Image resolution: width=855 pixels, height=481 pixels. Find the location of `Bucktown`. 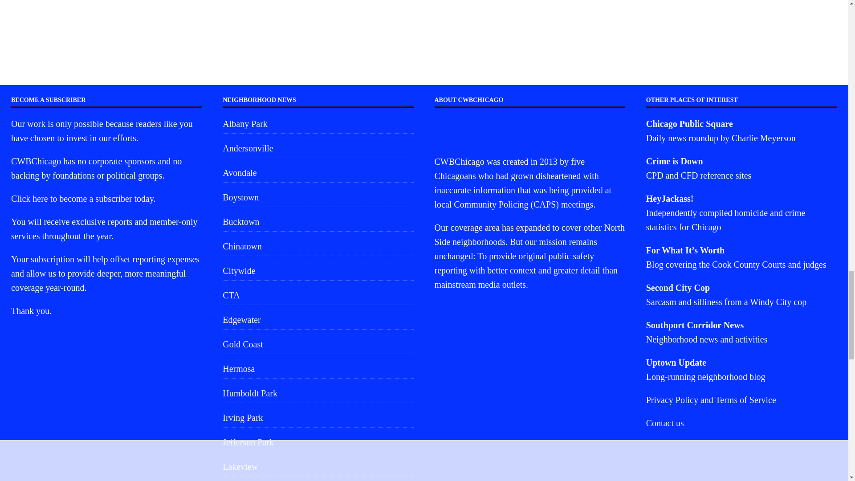

Bucktown is located at coordinates (318, 222).